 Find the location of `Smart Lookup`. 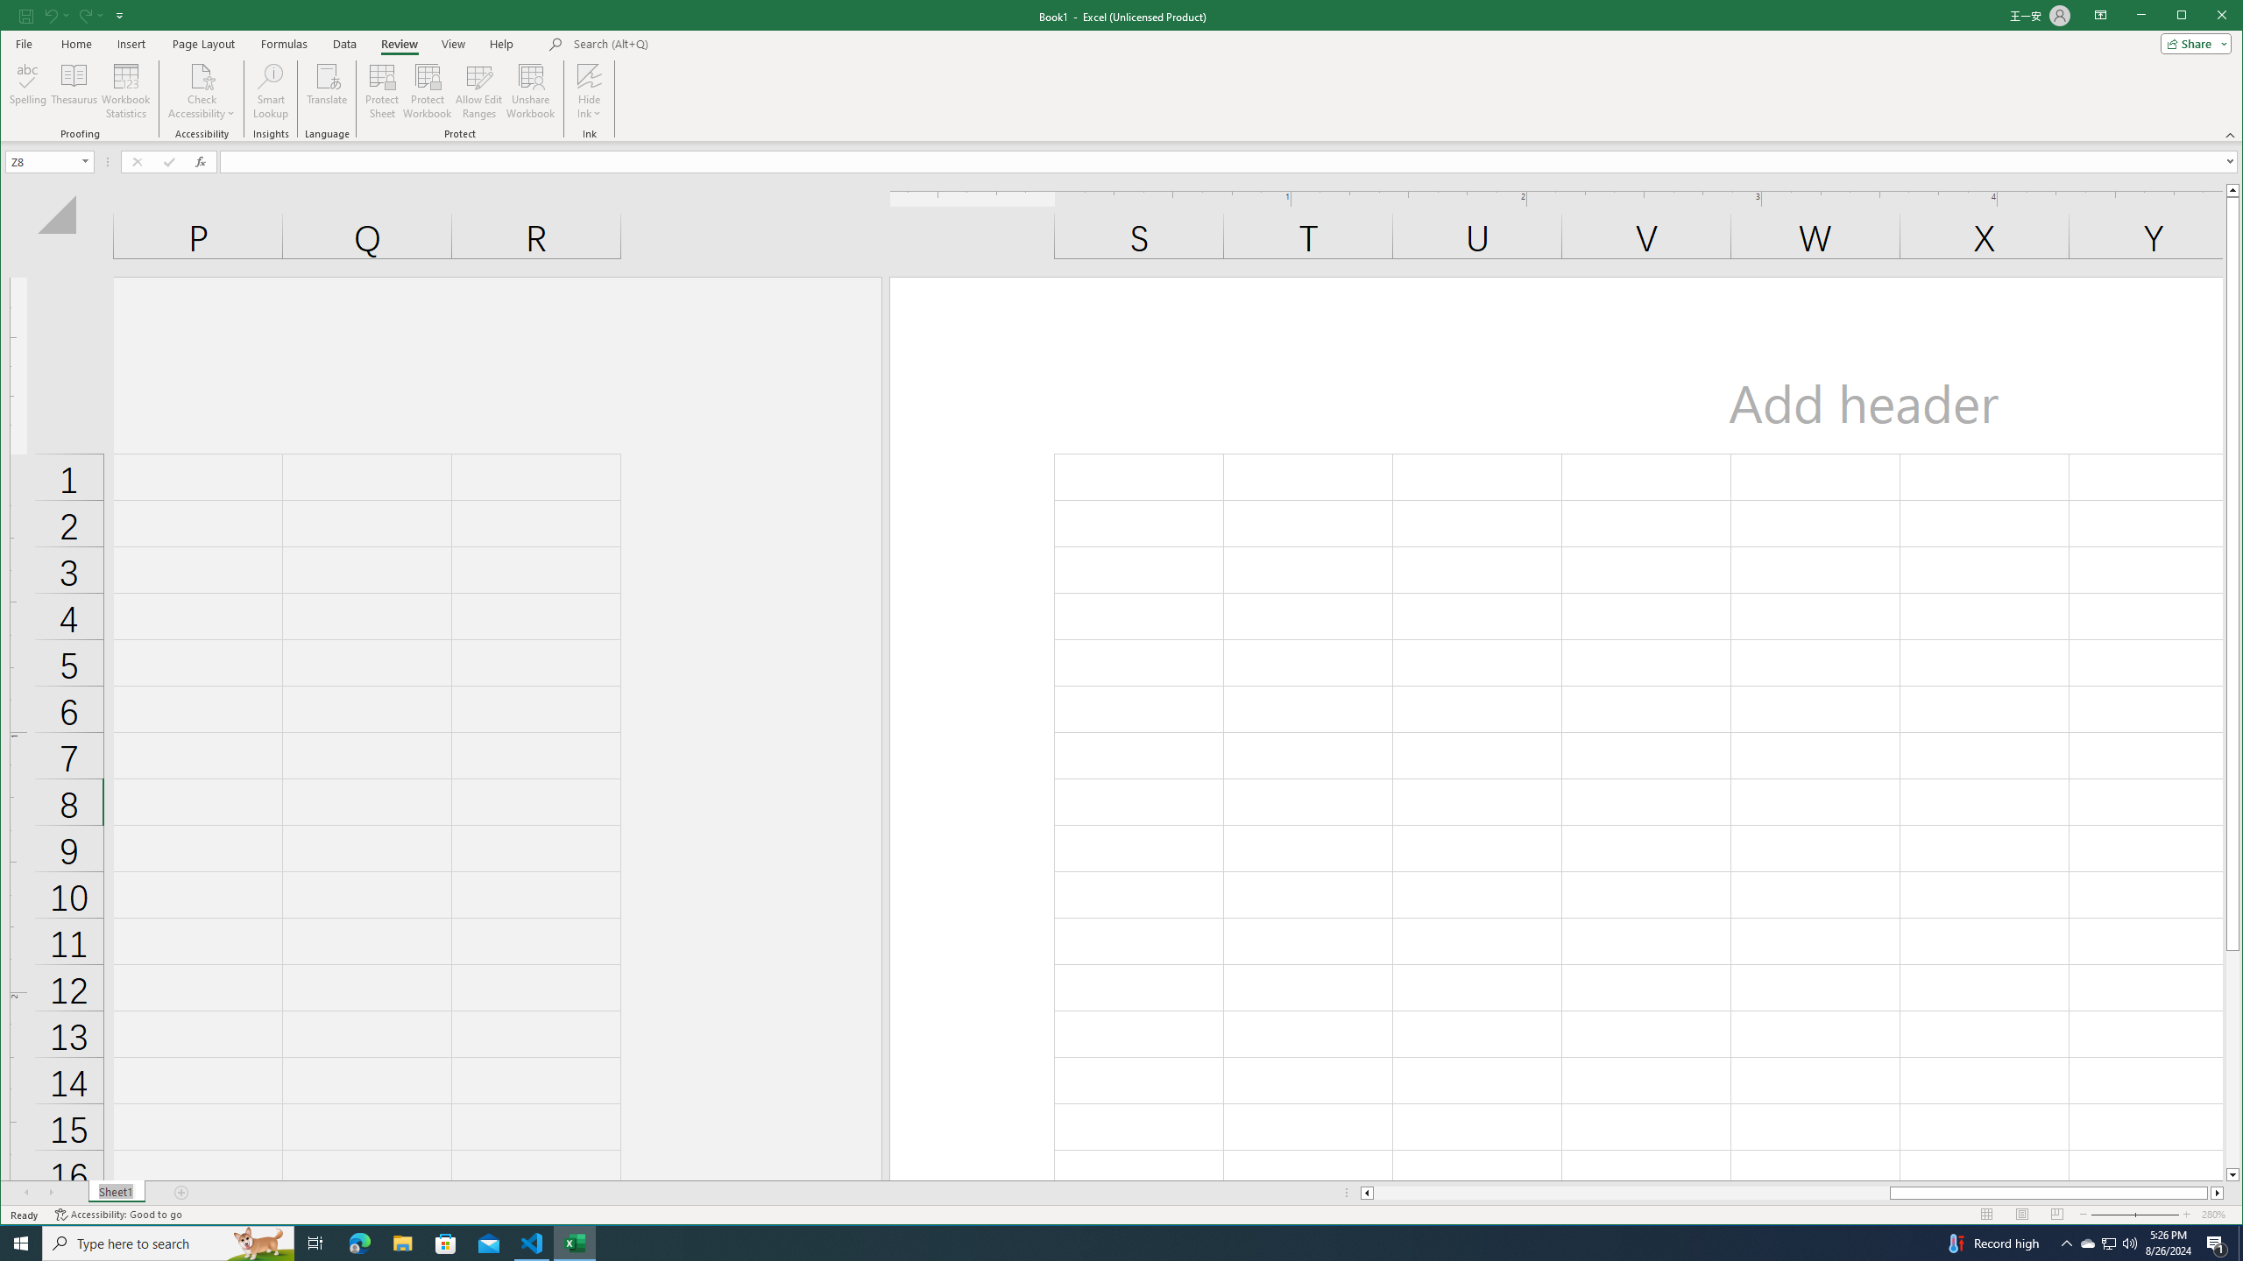

Smart Lookup is located at coordinates (2088, 1243).